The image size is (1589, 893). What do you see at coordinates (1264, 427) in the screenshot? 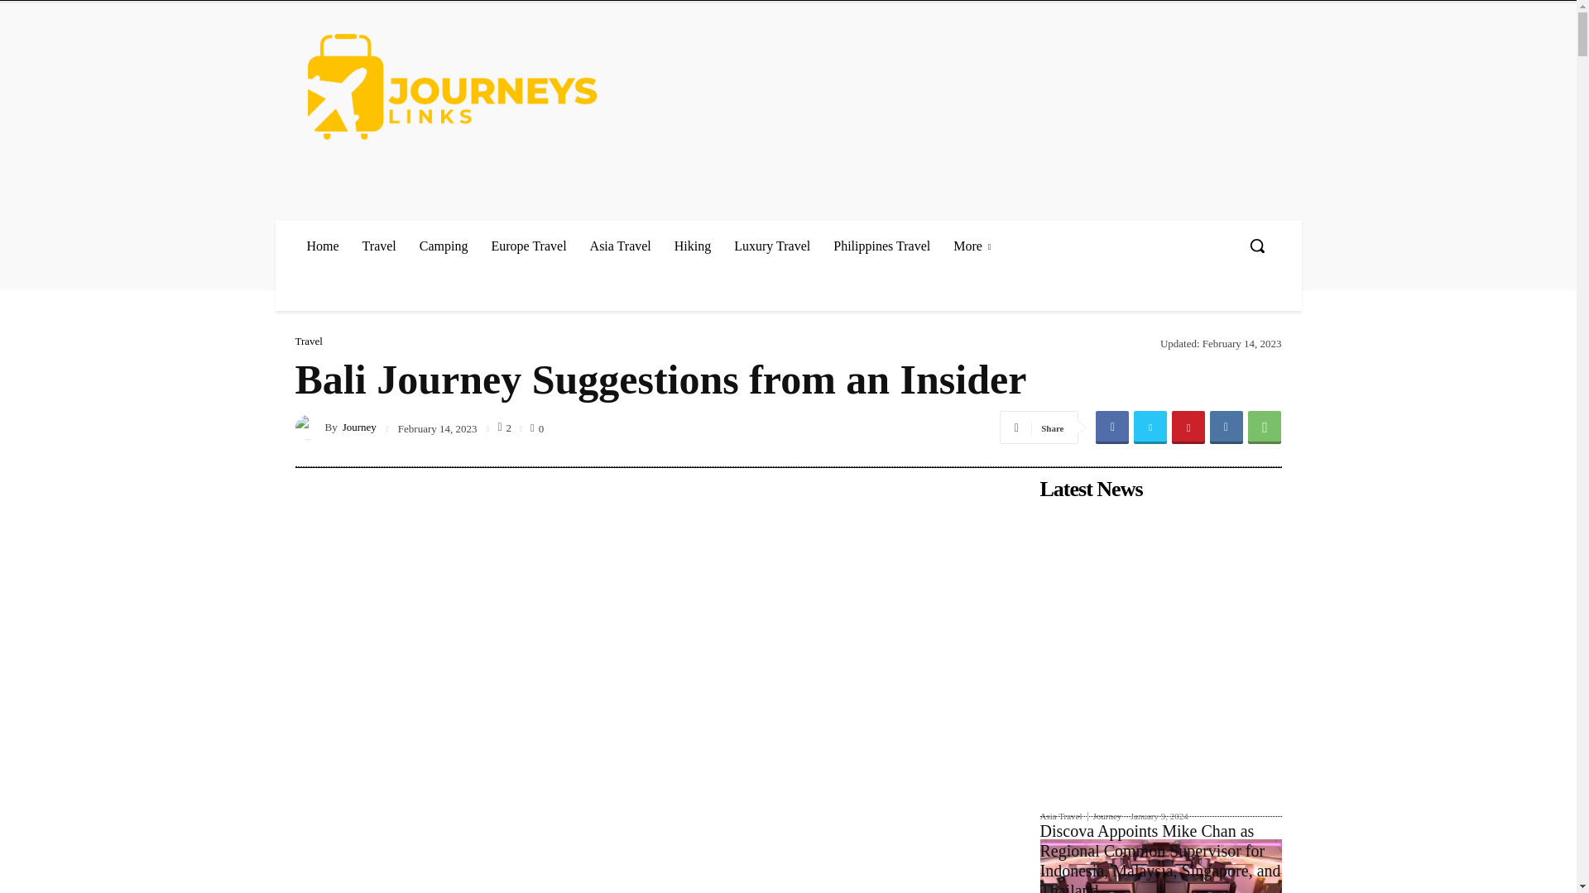
I see `WhatsApp` at bounding box center [1264, 427].